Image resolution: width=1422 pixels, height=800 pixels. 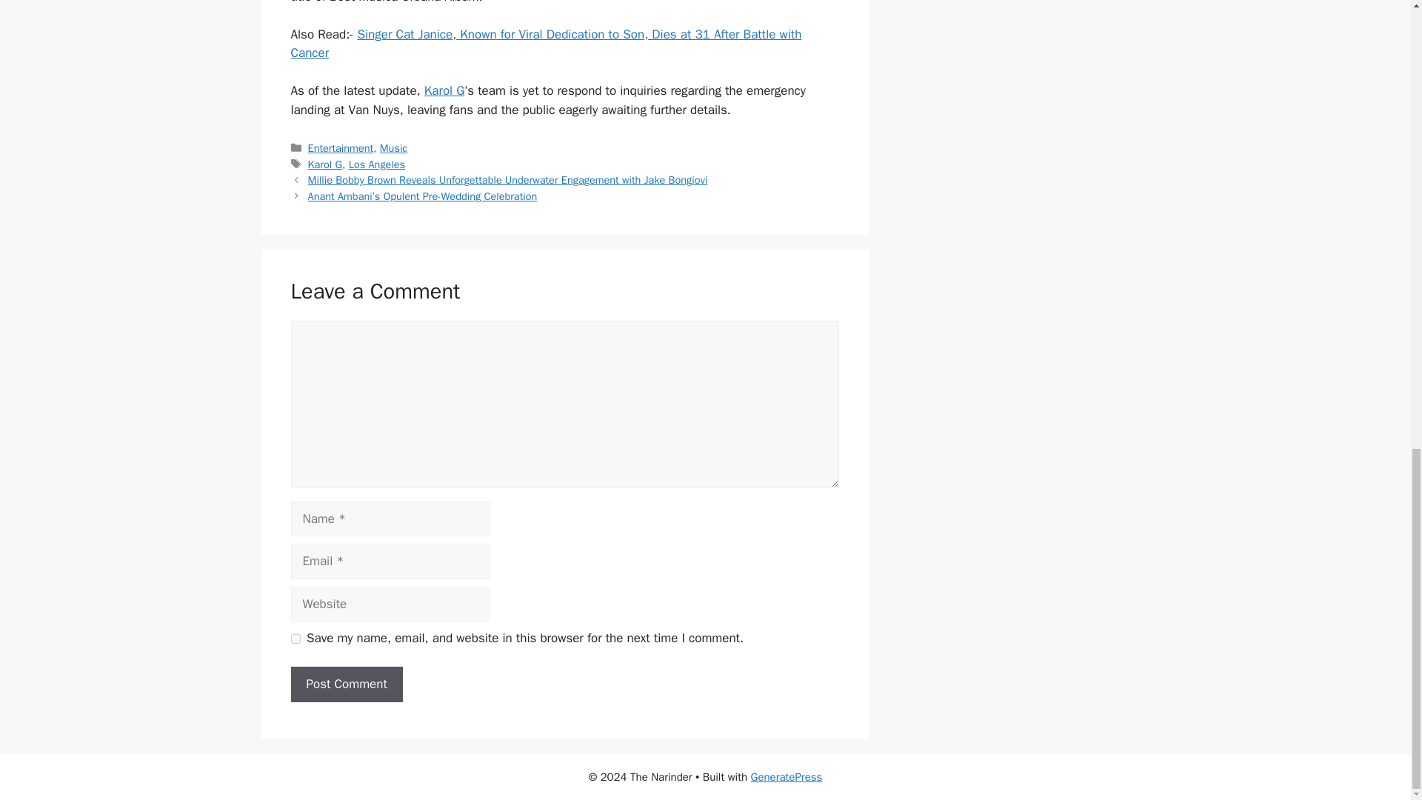 I want to click on Entertainment, so click(x=341, y=148).